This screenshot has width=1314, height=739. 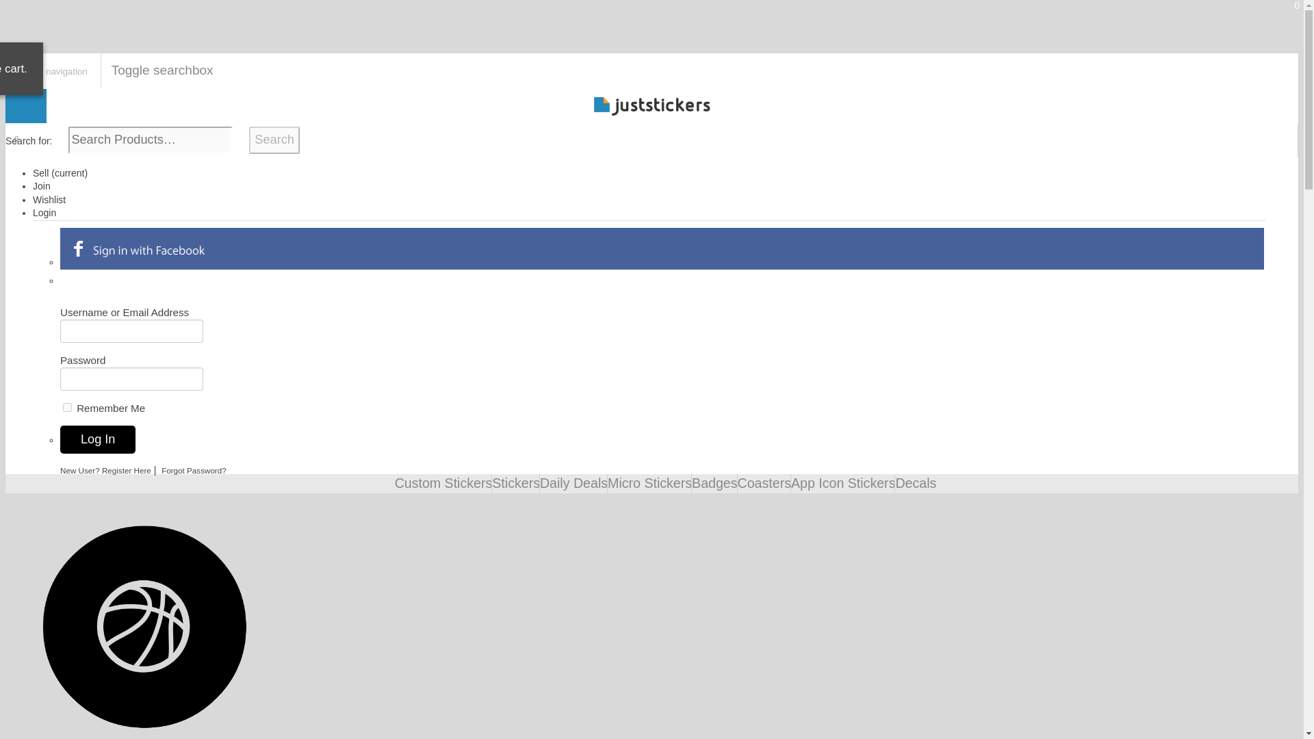 What do you see at coordinates (574, 483) in the screenshot?
I see `Daily Deals` at bounding box center [574, 483].